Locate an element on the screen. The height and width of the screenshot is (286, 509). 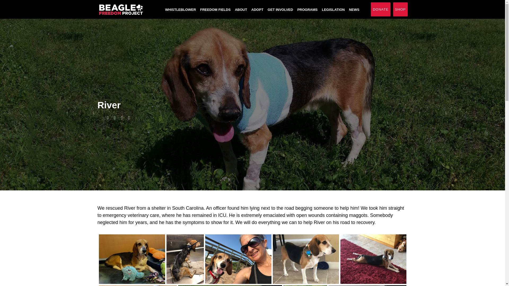
River-with-stuffed-animal is located at coordinates (132, 259).